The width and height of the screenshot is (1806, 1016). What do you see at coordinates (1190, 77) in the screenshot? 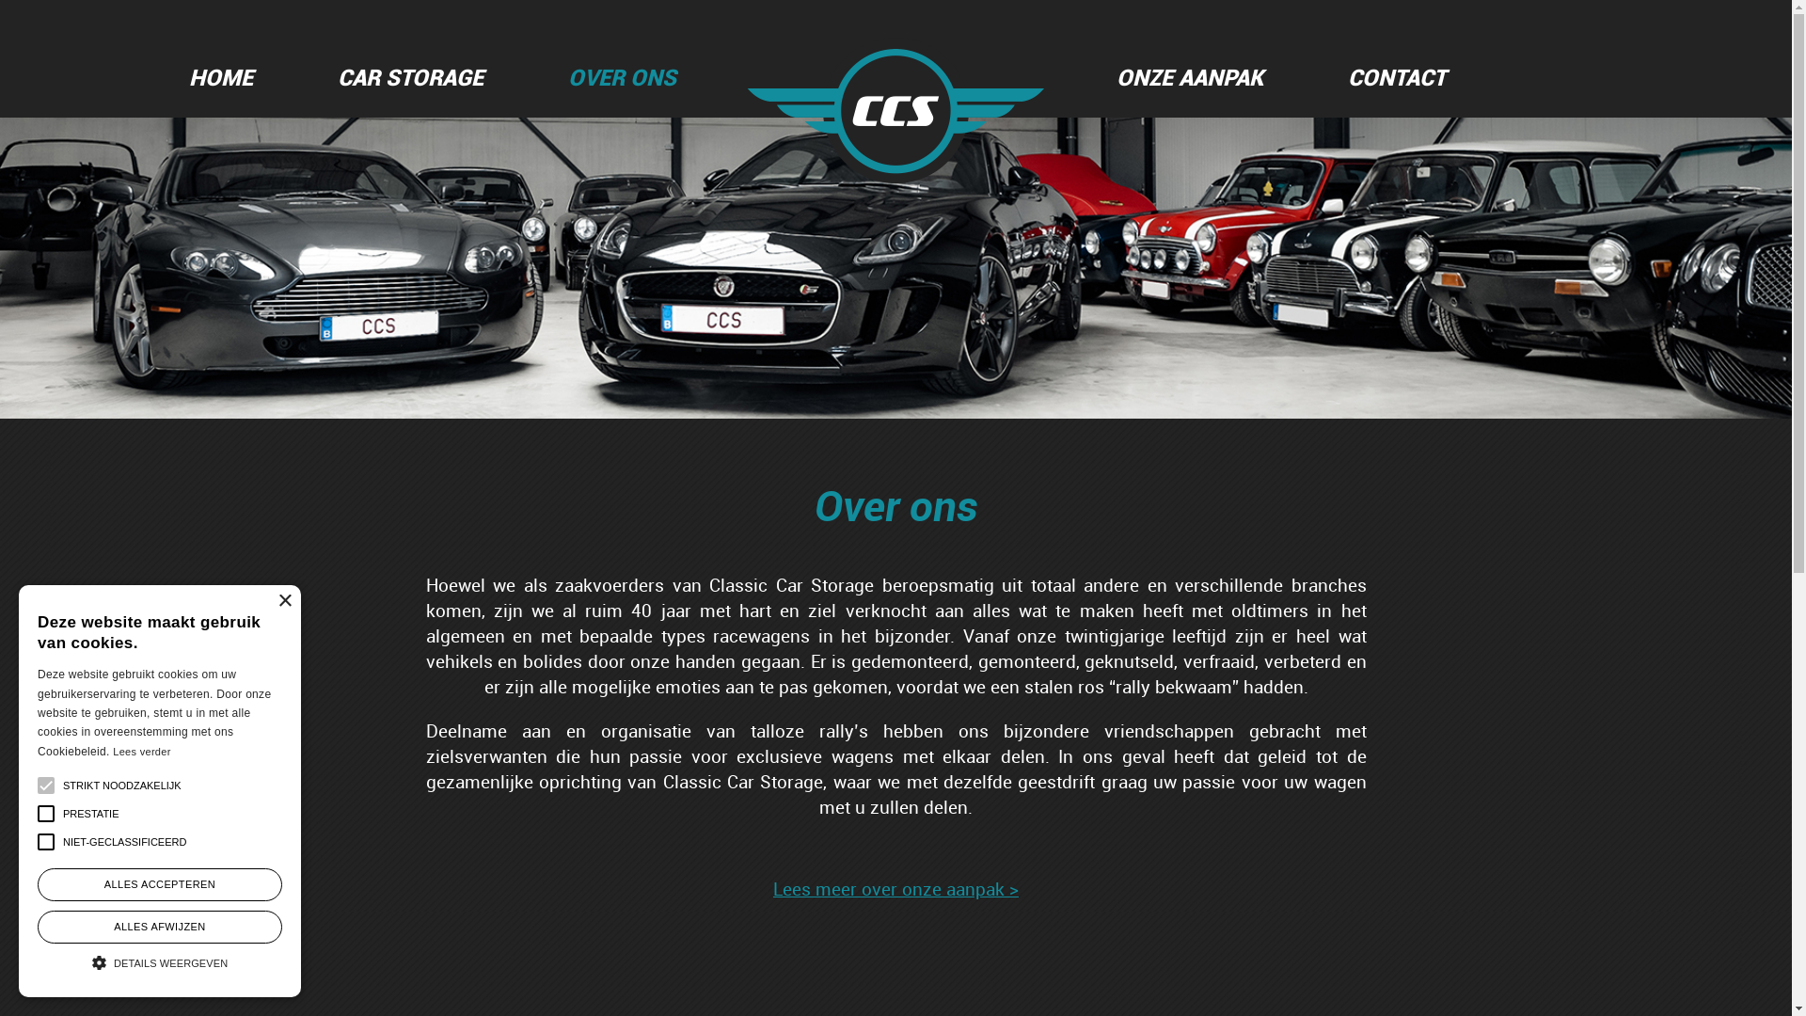
I see `ONZE AANPAK` at bounding box center [1190, 77].